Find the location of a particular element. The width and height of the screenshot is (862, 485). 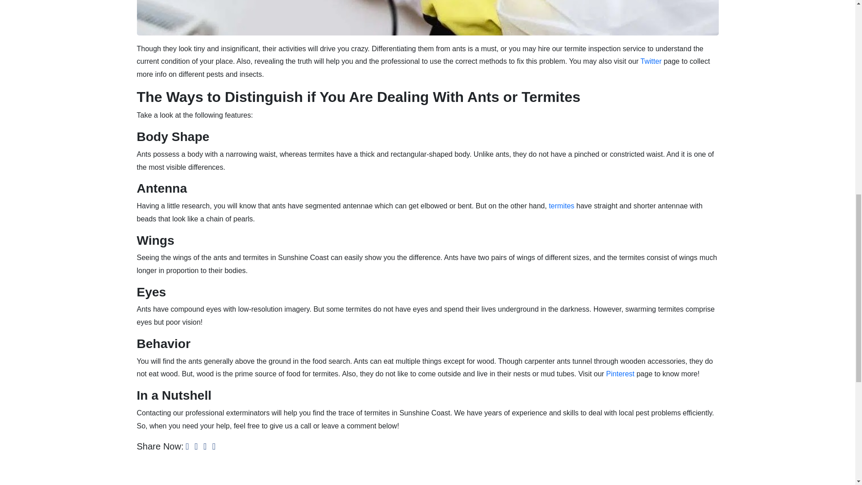

Pinterest is located at coordinates (620, 374).